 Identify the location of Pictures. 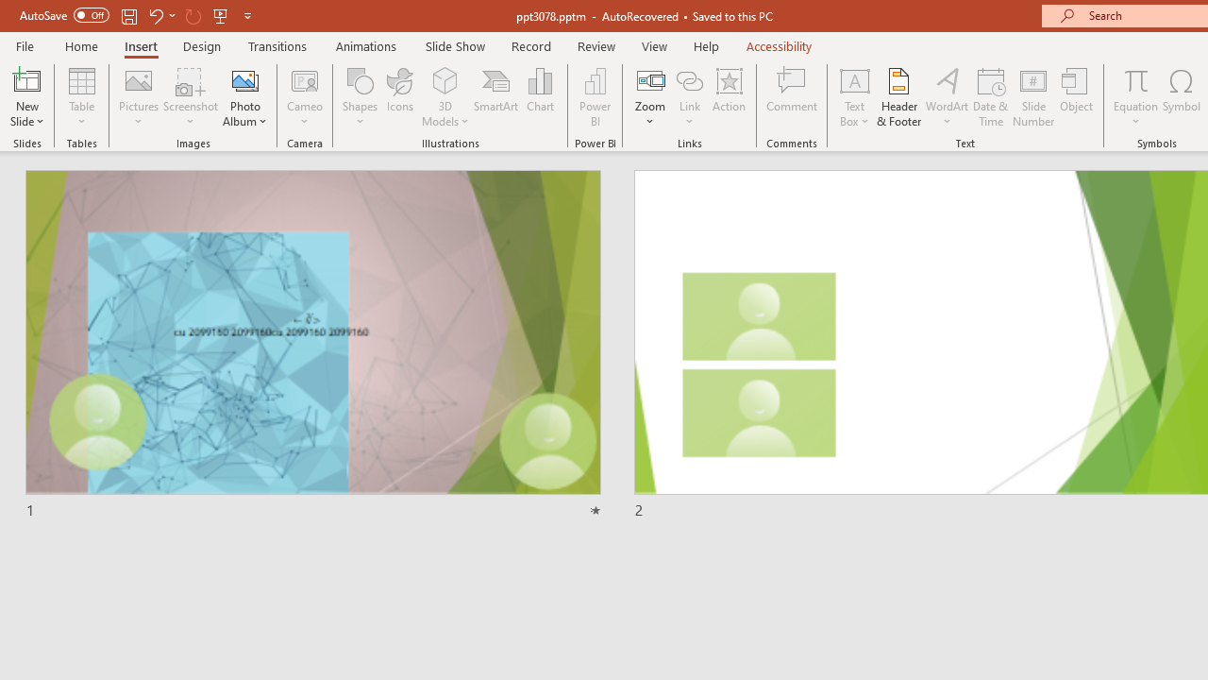
(140, 96).